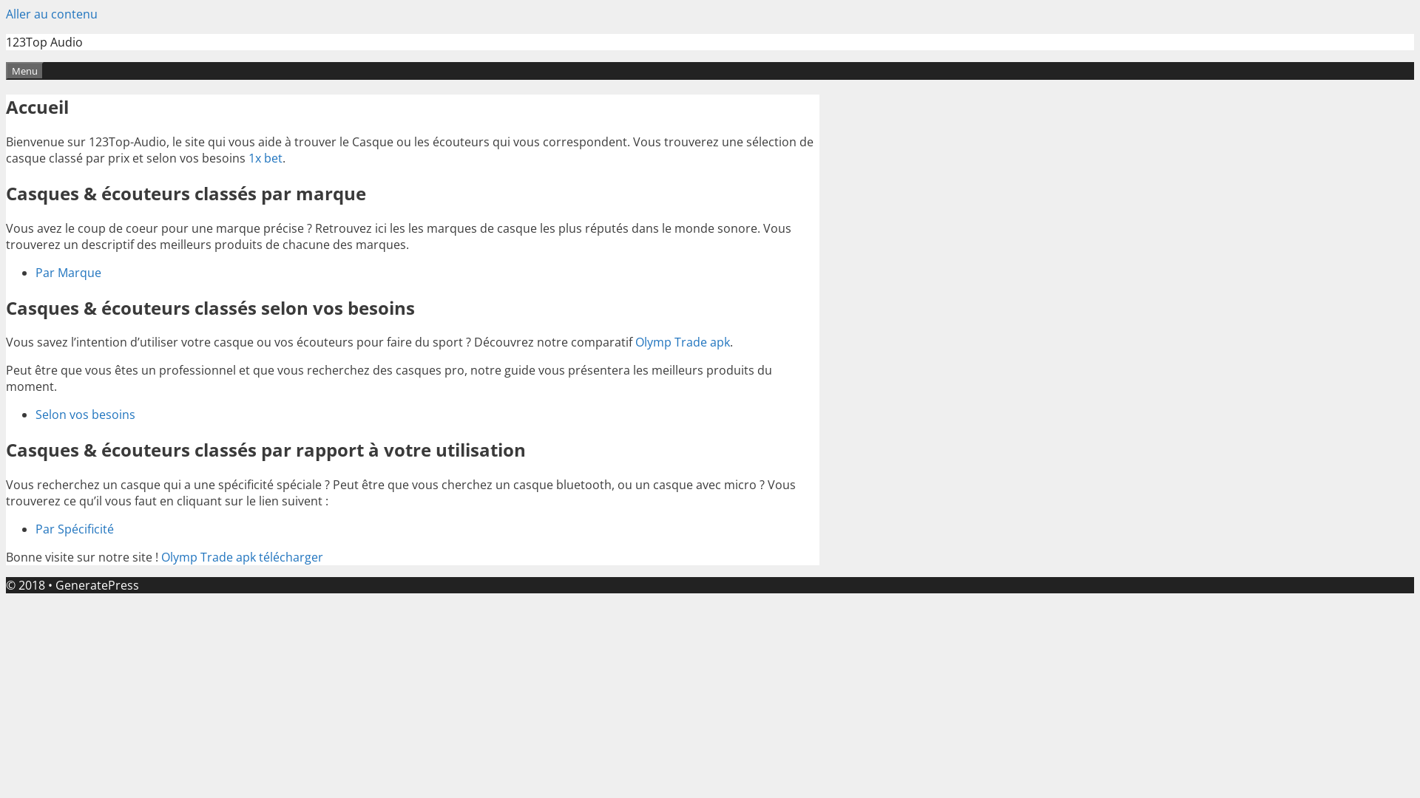 The width and height of the screenshot is (1420, 798). I want to click on Selon vos besoins, so click(86, 415).